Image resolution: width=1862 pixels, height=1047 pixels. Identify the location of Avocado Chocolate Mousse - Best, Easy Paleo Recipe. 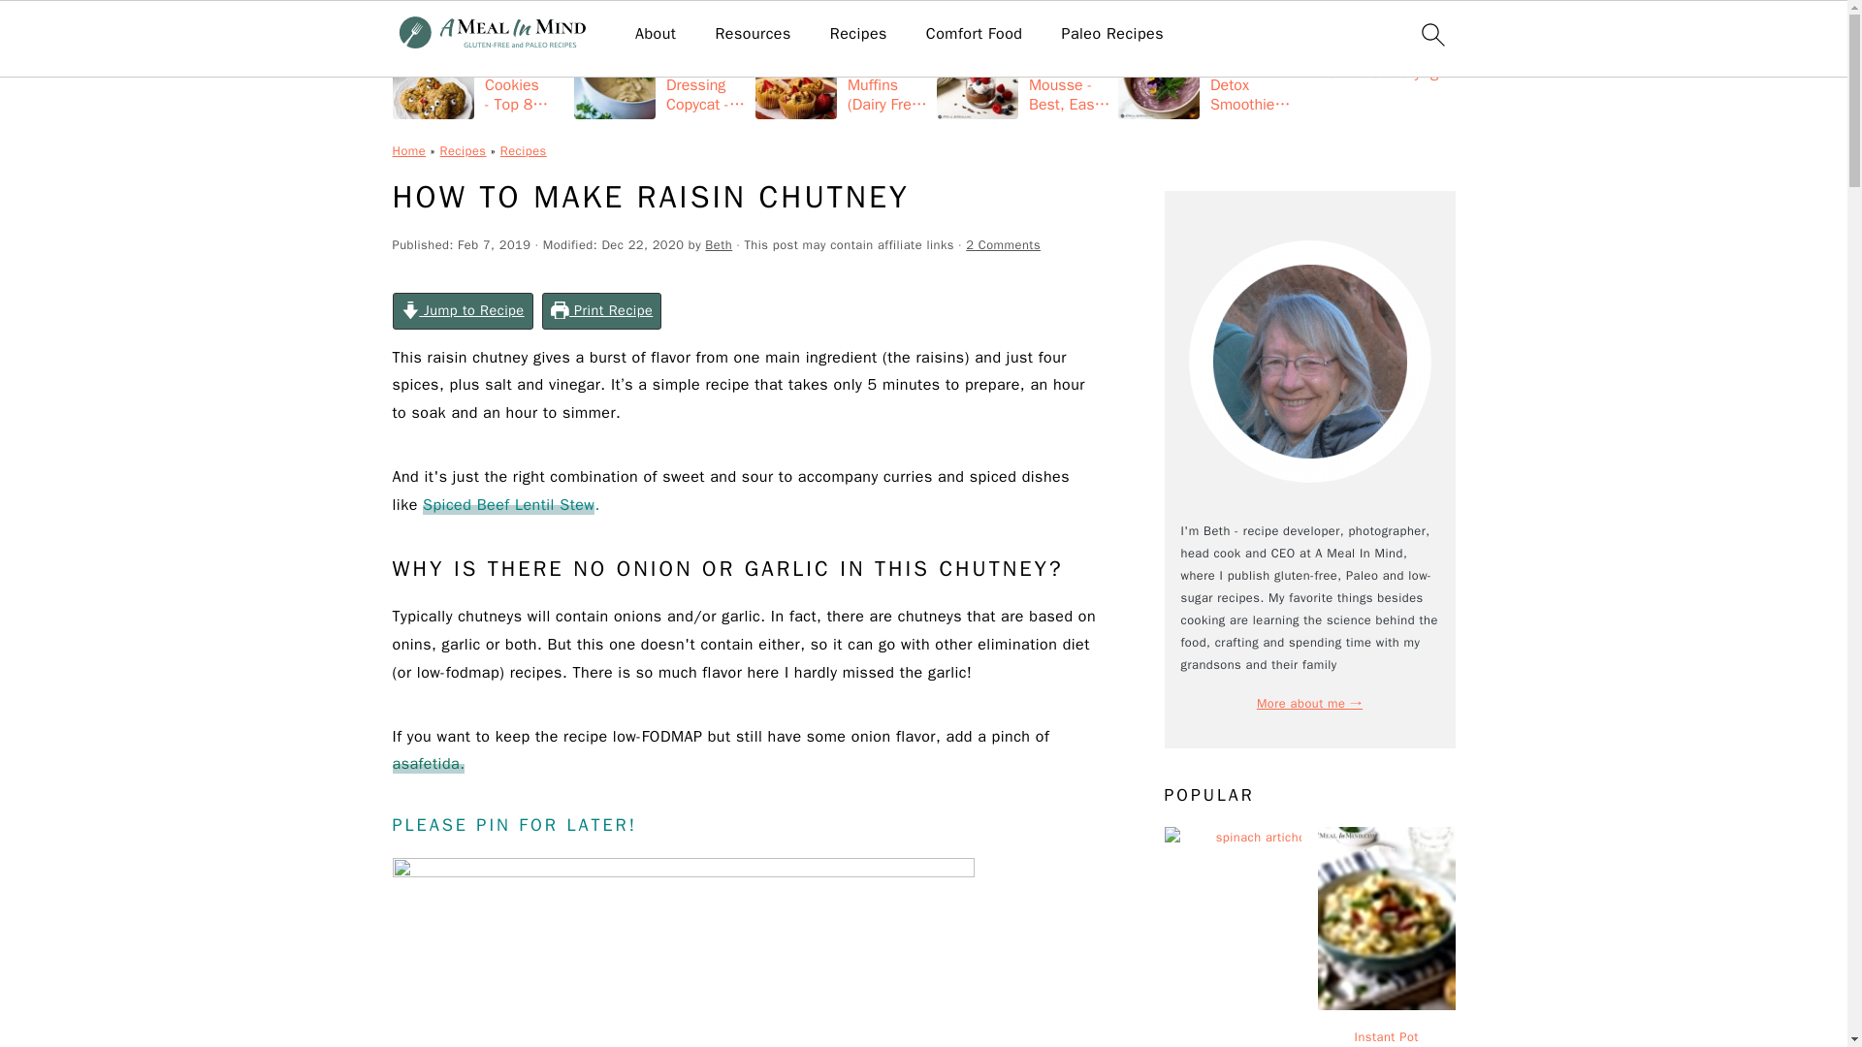
(1024, 74).